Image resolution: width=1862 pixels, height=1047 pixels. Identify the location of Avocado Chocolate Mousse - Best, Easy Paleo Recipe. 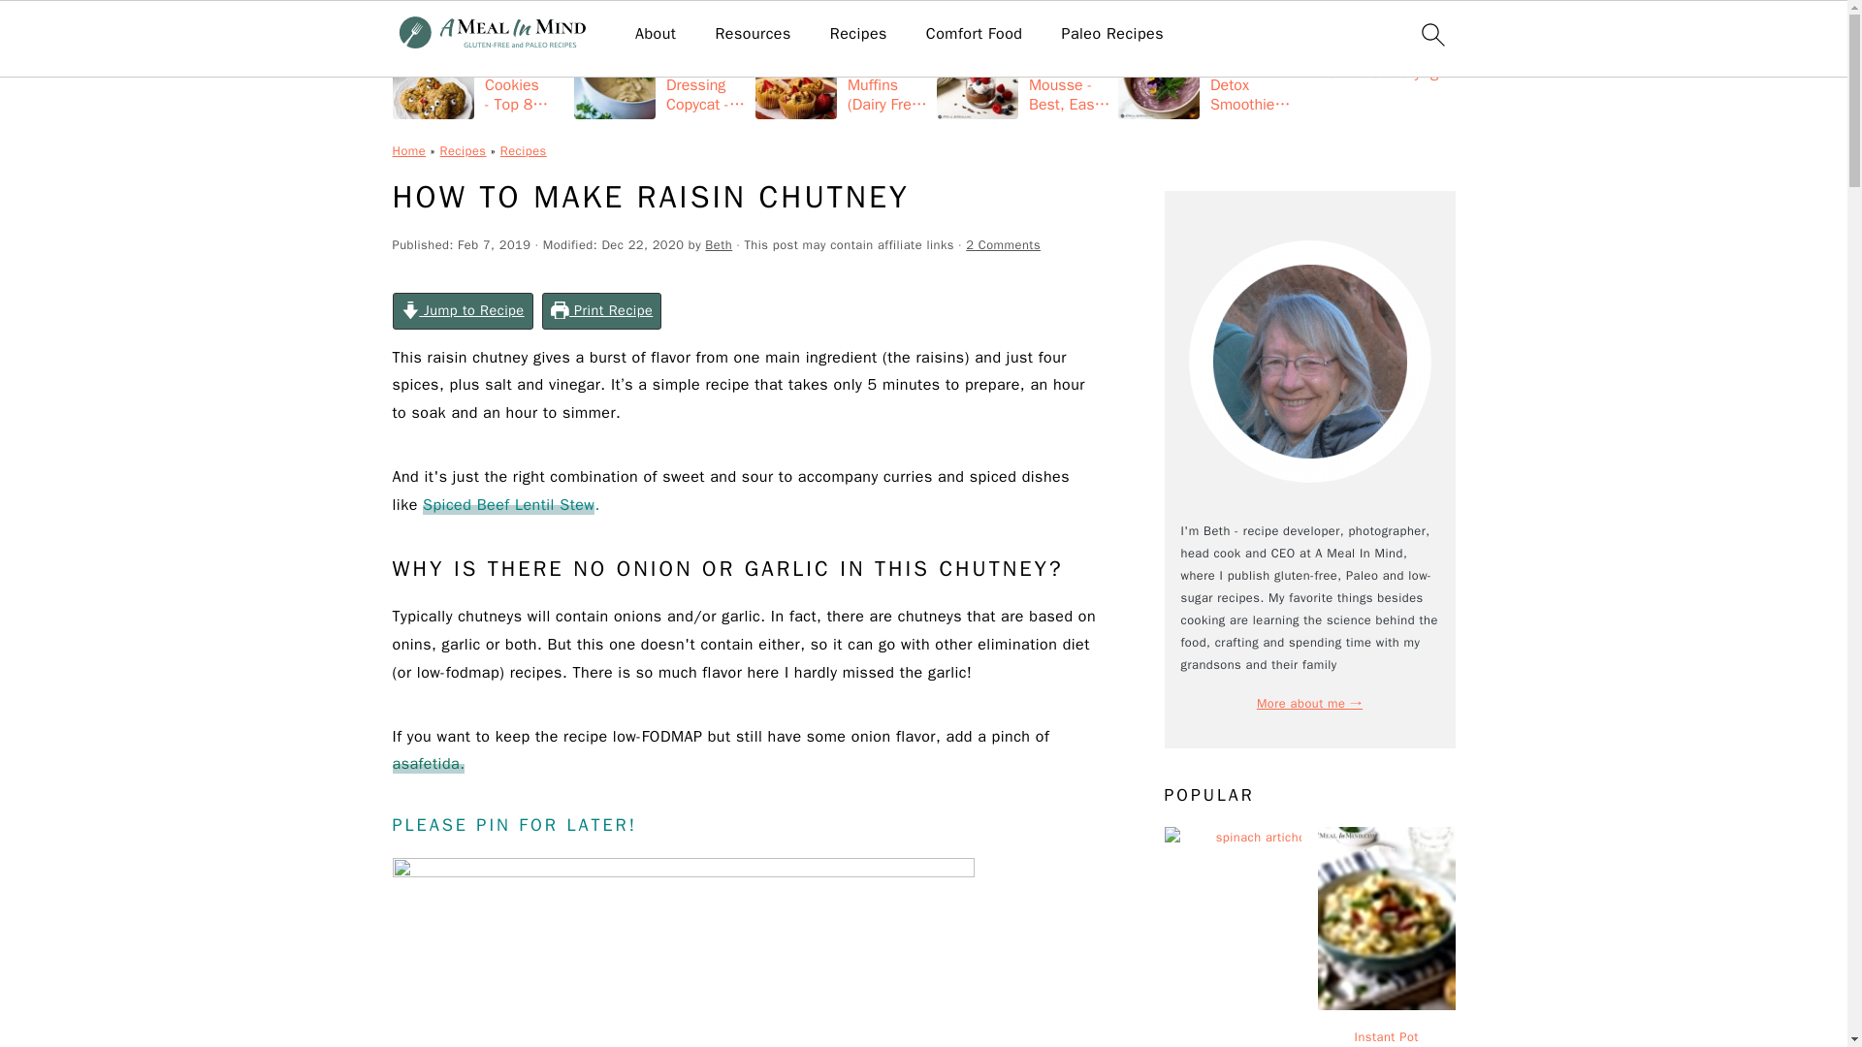
(1024, 74).